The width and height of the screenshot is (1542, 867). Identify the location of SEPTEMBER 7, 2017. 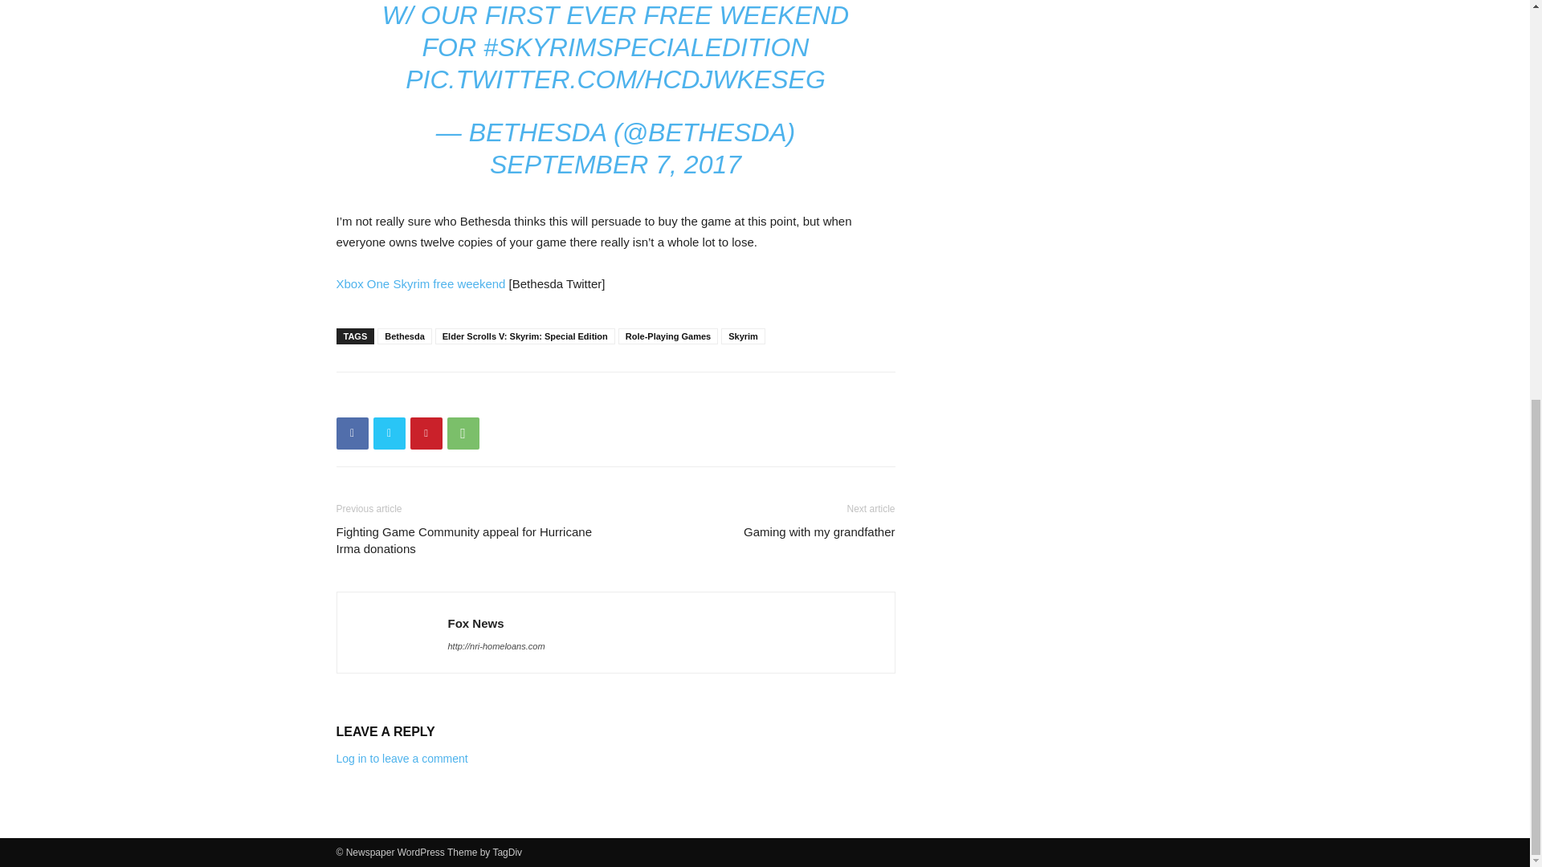
(615, 164).